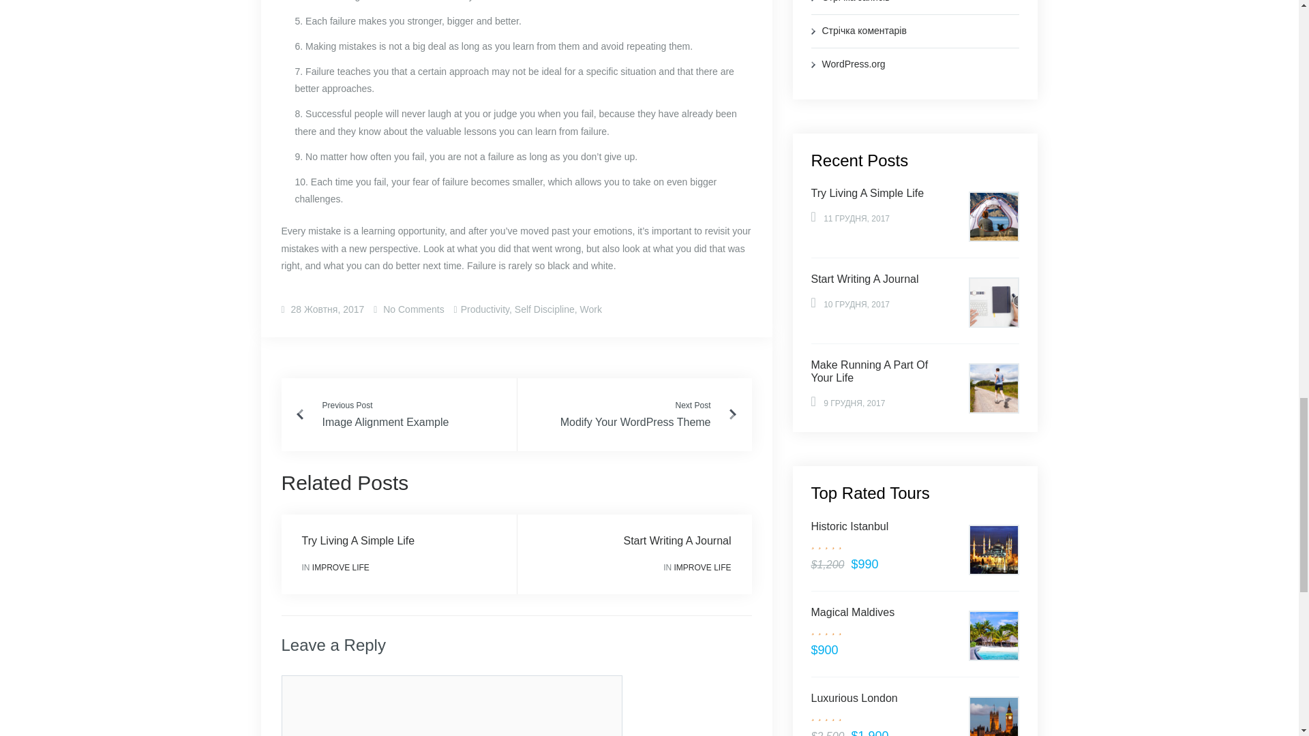  Describe the element at coordinates (484, 309) in the screenshot. I see `Productivity` at that location.